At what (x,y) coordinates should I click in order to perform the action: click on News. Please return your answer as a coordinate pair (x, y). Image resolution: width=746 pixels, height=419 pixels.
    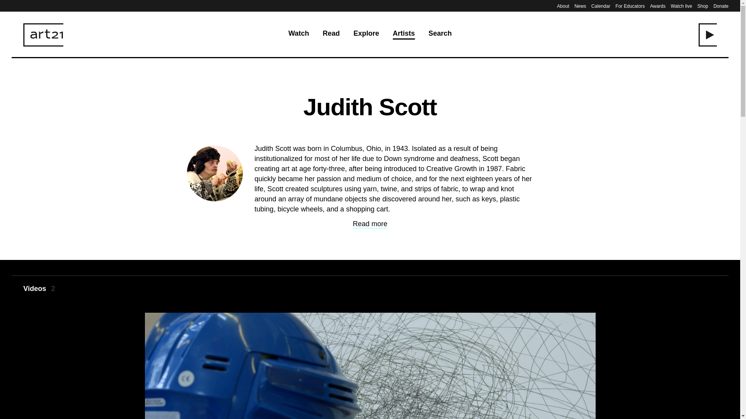
    Looking at the image, I should click on (580, 6).